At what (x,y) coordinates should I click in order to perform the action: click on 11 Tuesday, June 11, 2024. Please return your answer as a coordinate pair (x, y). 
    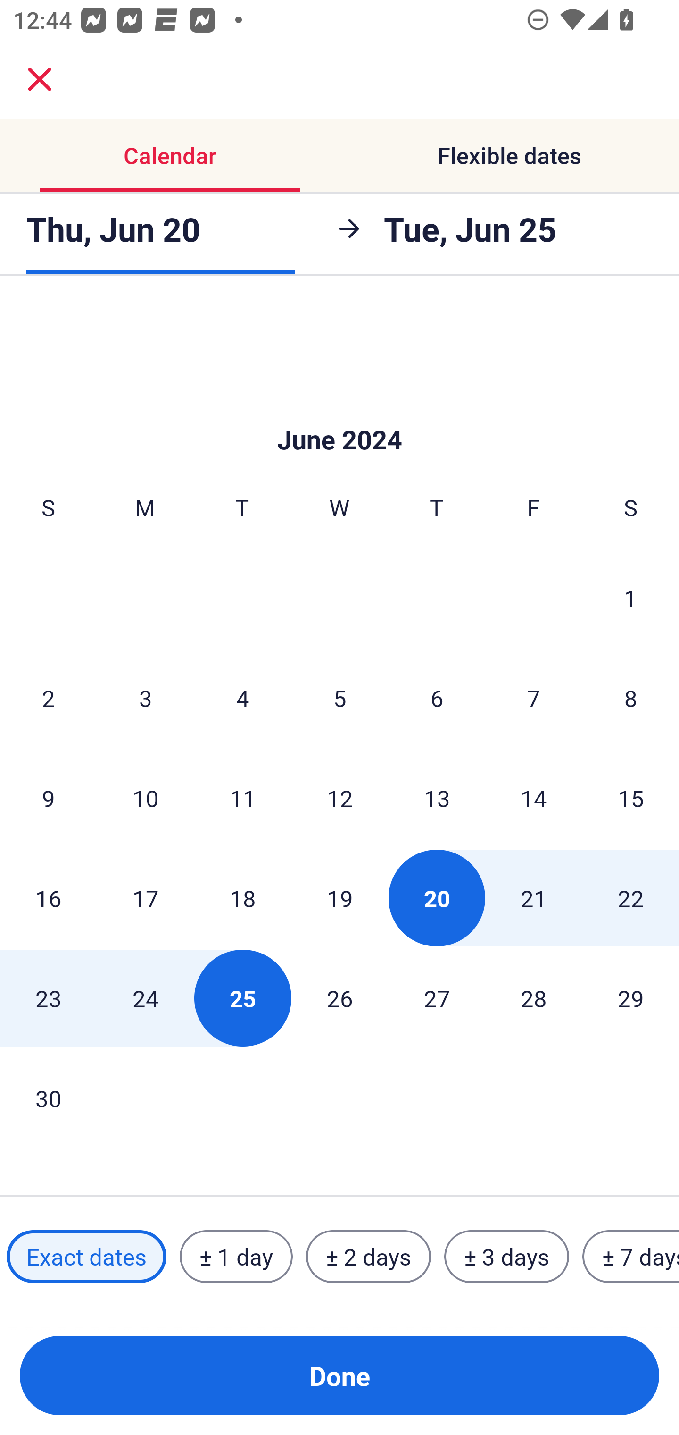
    Looking at the image, I should click on (242, 798).